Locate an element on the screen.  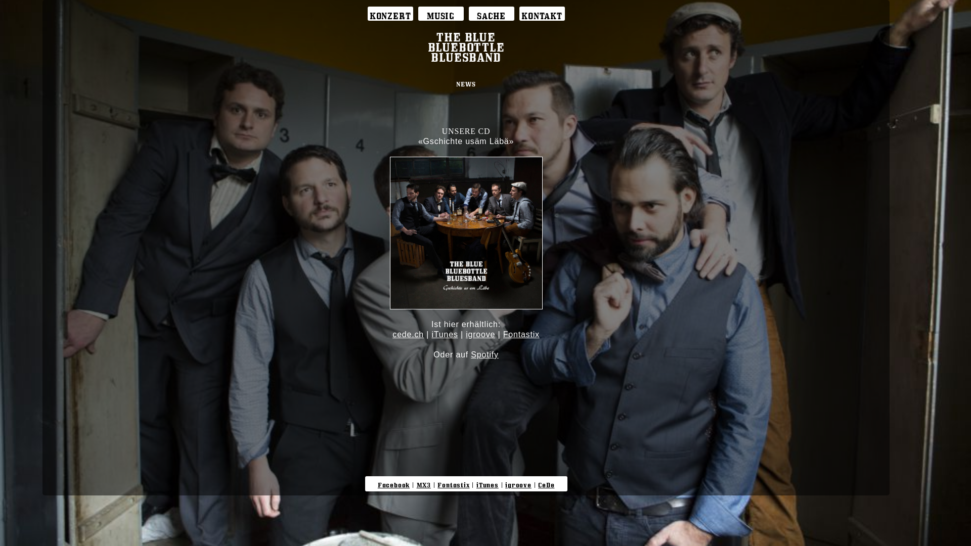
iTunes is located at coordinates (488, 483).